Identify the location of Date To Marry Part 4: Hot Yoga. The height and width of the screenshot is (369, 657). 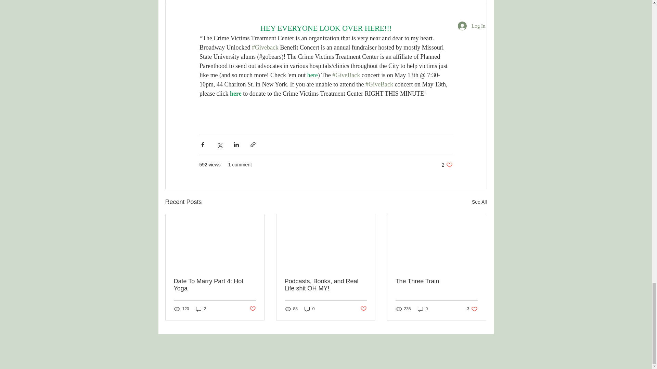
(215, 285).